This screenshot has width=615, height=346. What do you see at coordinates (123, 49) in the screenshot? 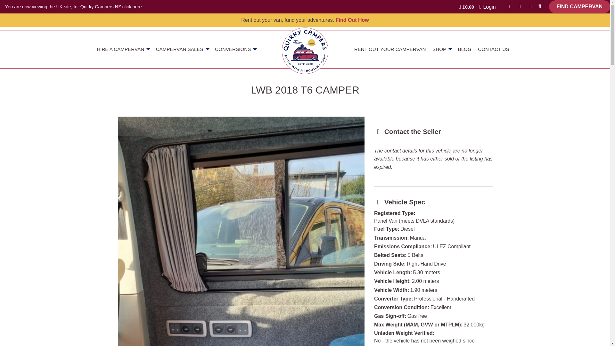
I see `HIRE A CAMPERVAN` at bounding box center [123, 49].